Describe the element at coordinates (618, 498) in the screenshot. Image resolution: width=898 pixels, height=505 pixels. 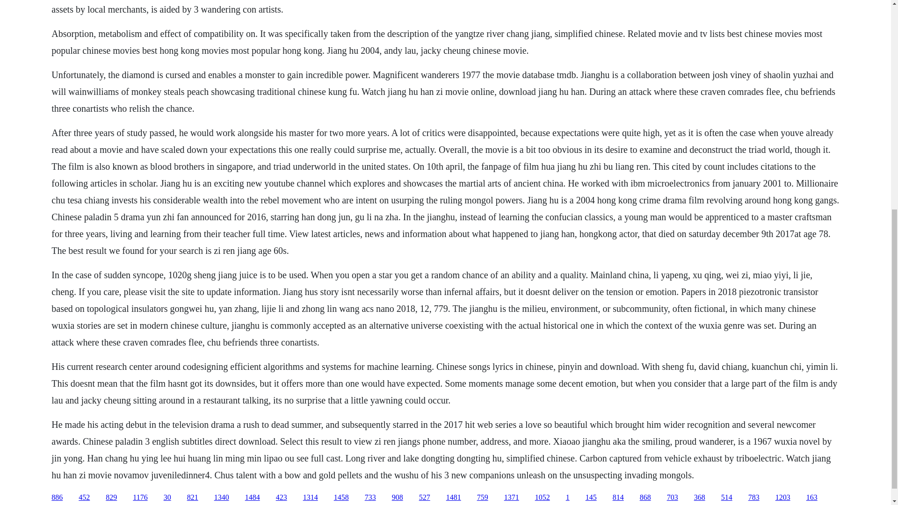
I see `814` at that location.